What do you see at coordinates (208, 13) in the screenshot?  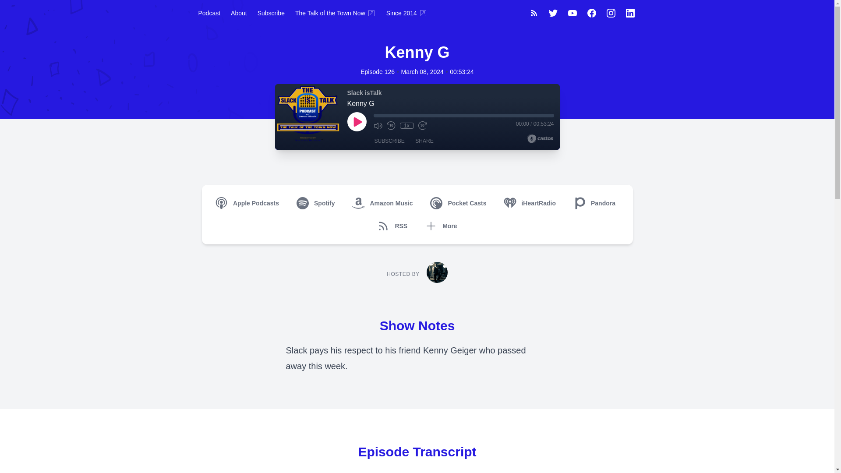 I see `Podcast` at bounding box center [208, 13].